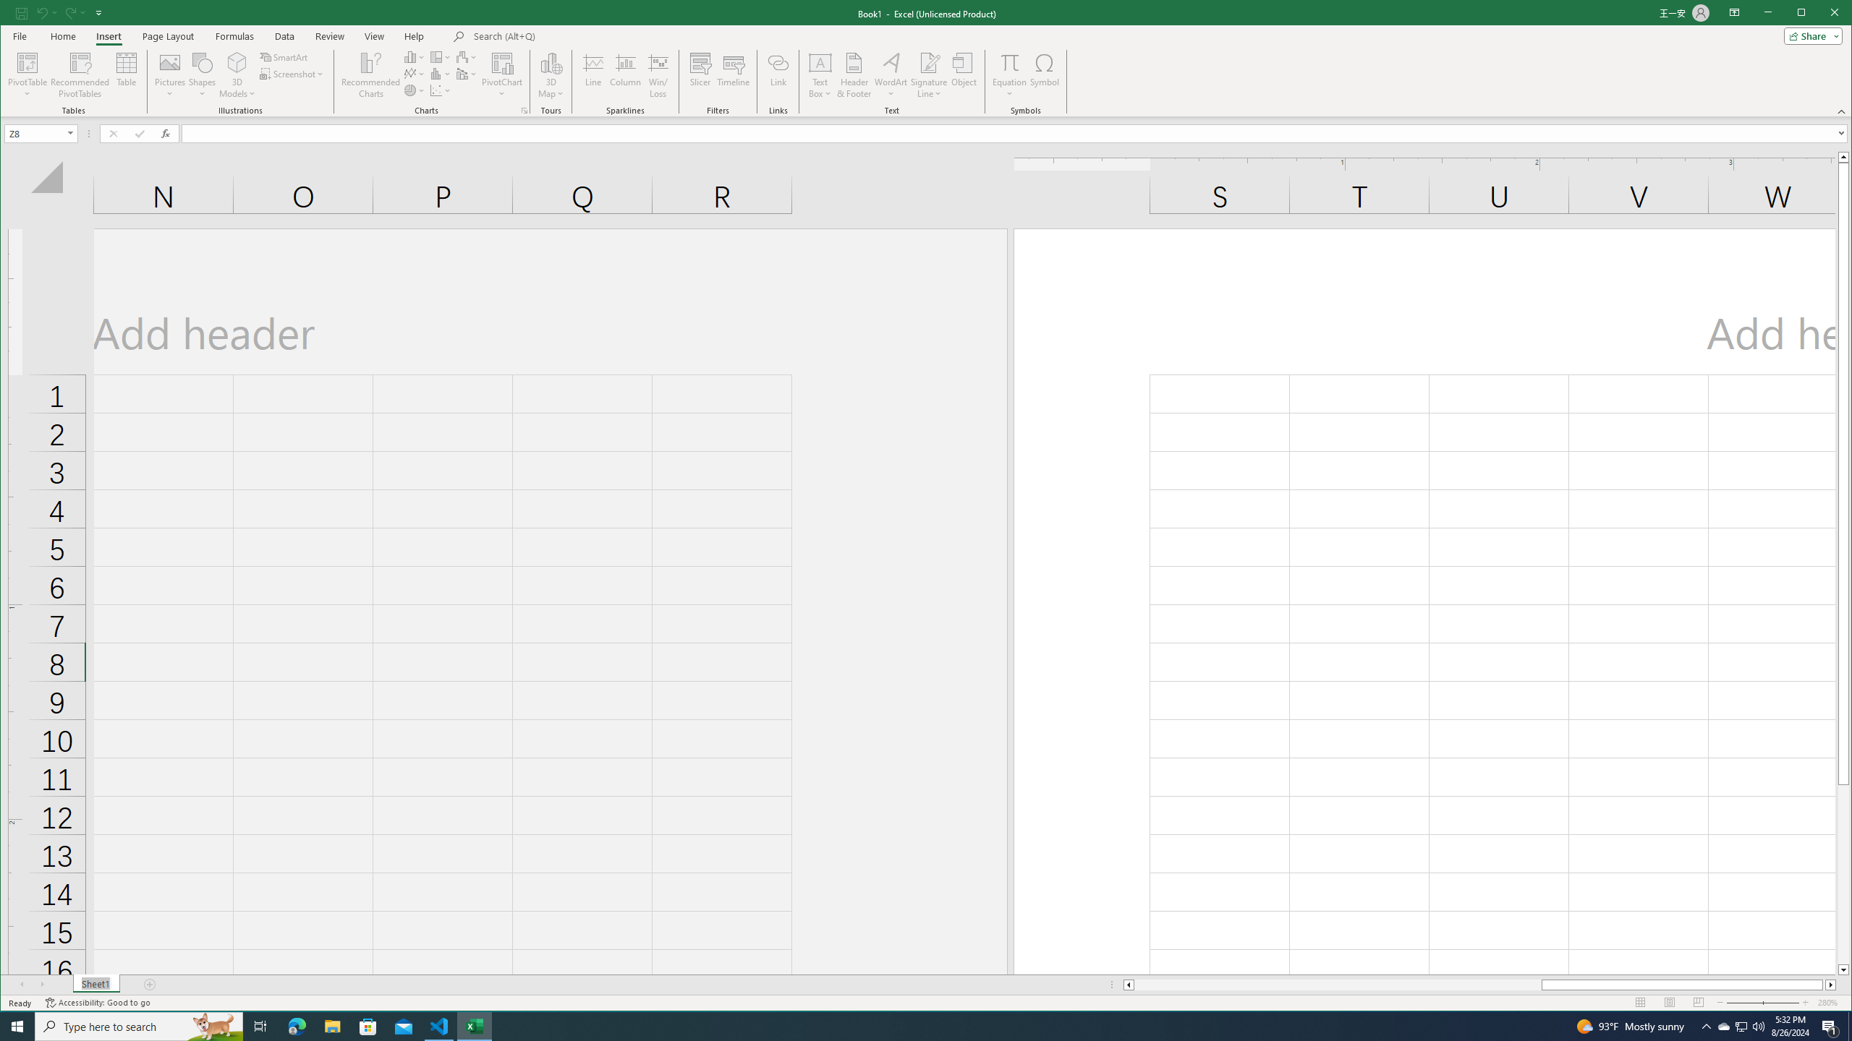  Describe the element at coordinates (292, 74) in the screenshot. I see `Excel - 1 running window` at that location.